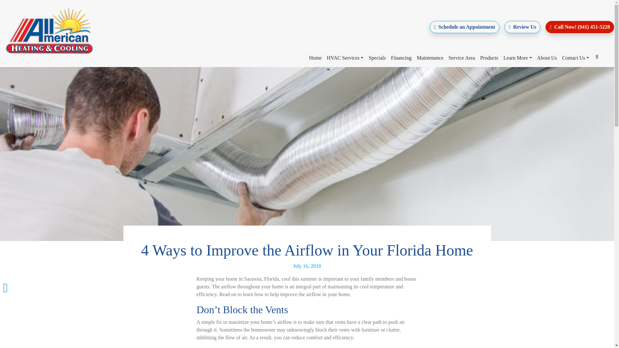  What do you see at coordinates (315, 58) in the screenshot?
I see `Home` at bounding box center [315, 58].